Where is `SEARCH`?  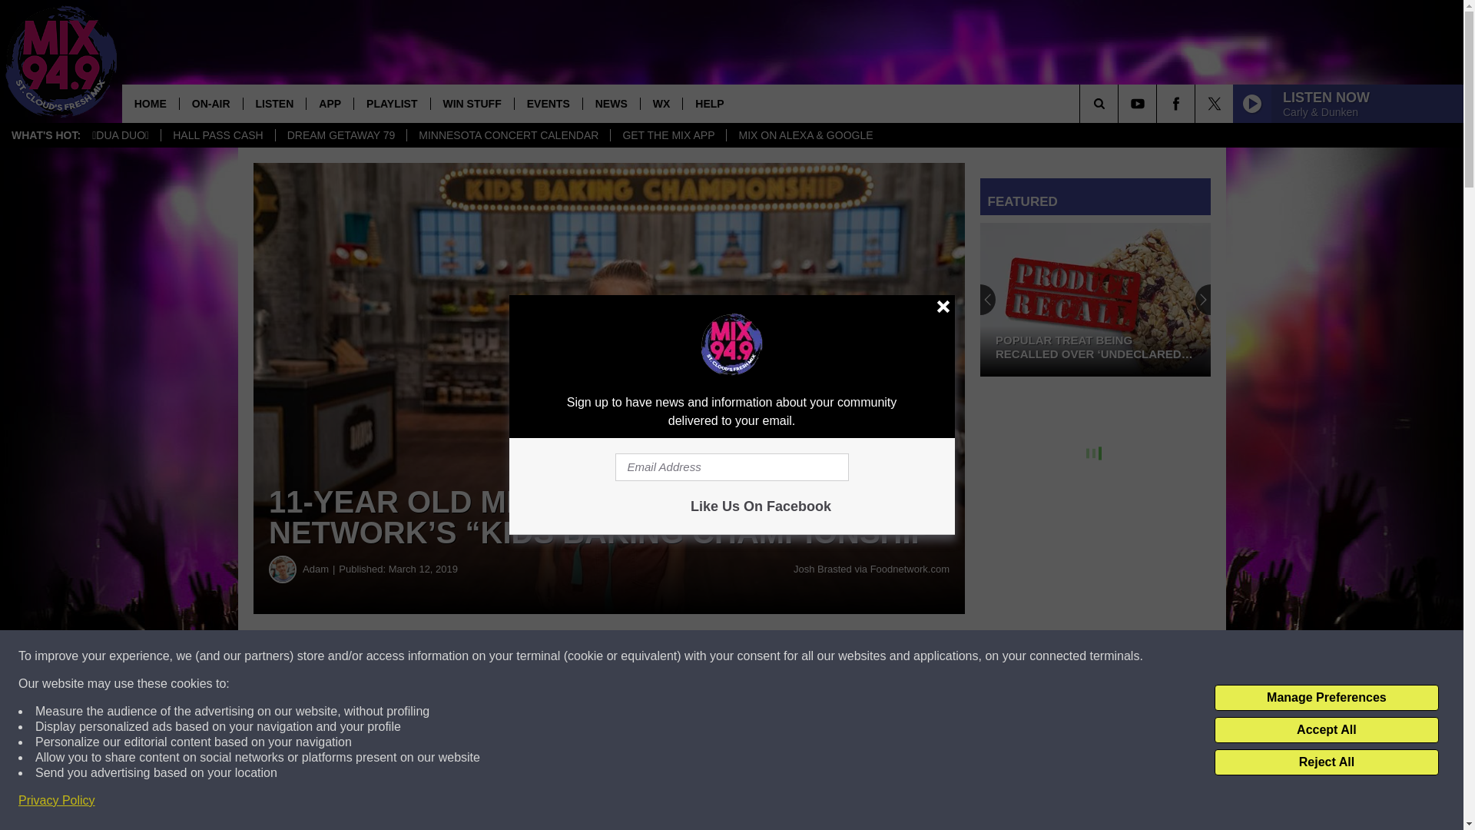 SEARCH is located at coordinates (1120, 103).